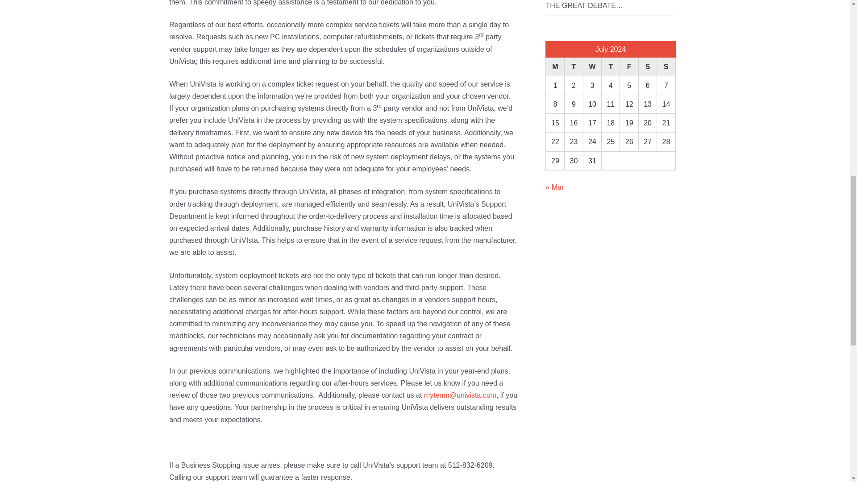 The width and height of the screenshot is (857, 482). I want to click on Friday, so click(629, 66).